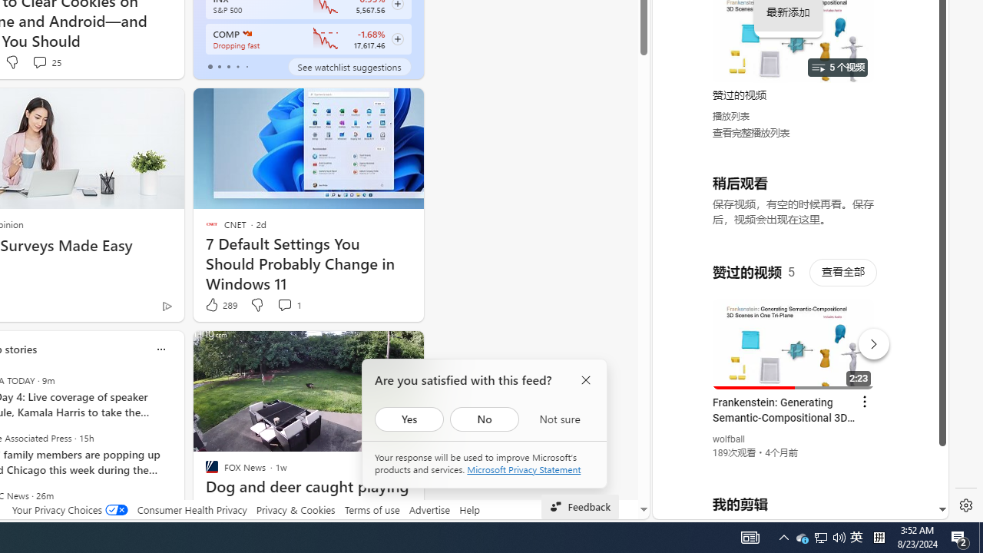  What do you see at coordinates (46, 61) in the screenshot?
I see `View comments 25 Comment` at bounding box center [46, 61].